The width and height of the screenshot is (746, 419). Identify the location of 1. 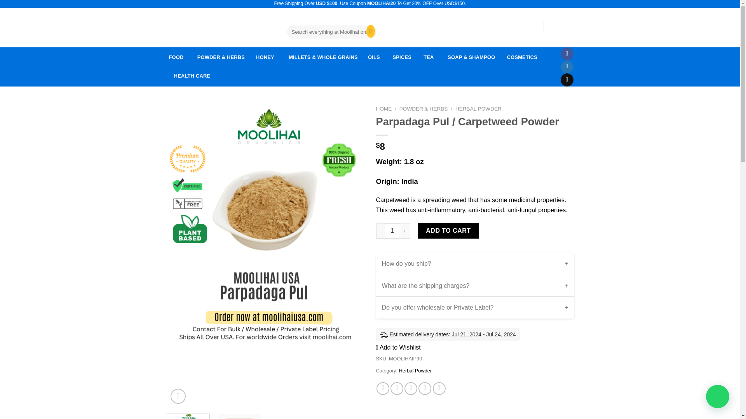
(392, 230).